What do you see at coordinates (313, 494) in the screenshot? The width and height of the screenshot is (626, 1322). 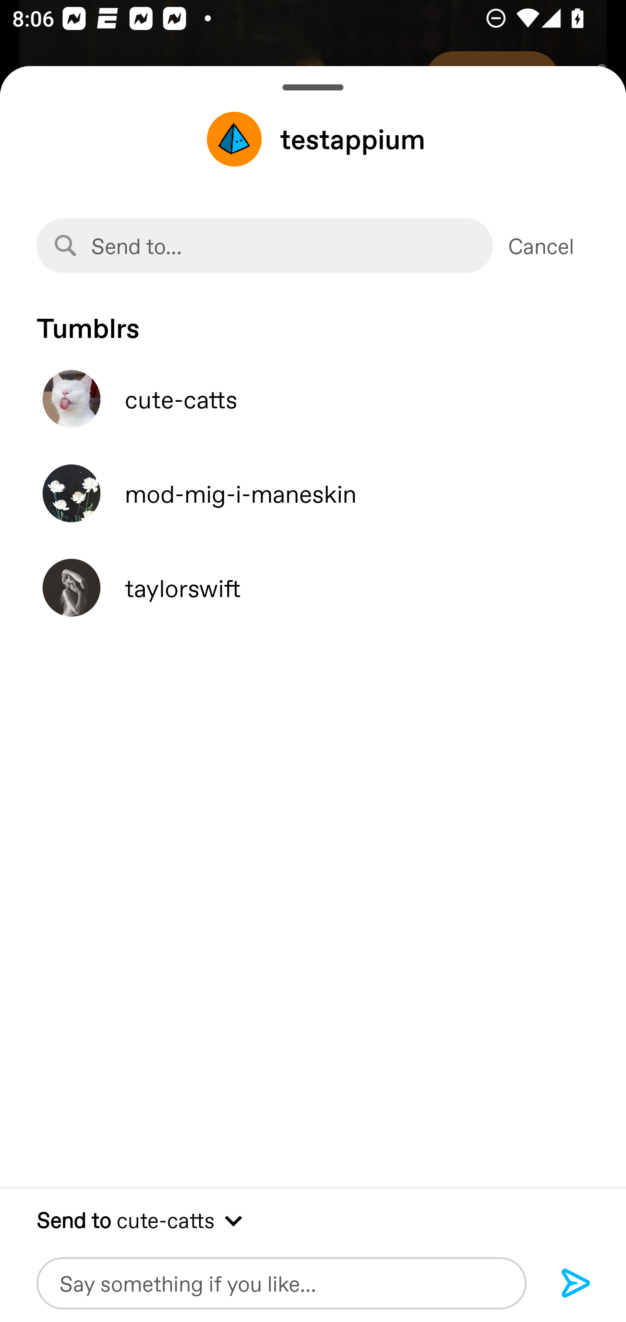 I see `mod-mig-i-maneskin` at bounding box center [313, 494].